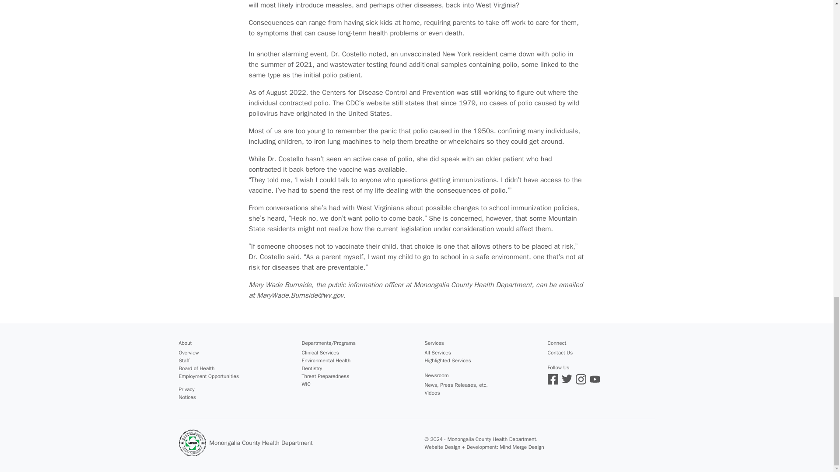  What do you see at coordinates (560, 353) in the screenshot?
I see `Contact Us` at bounding box center [560, 353].